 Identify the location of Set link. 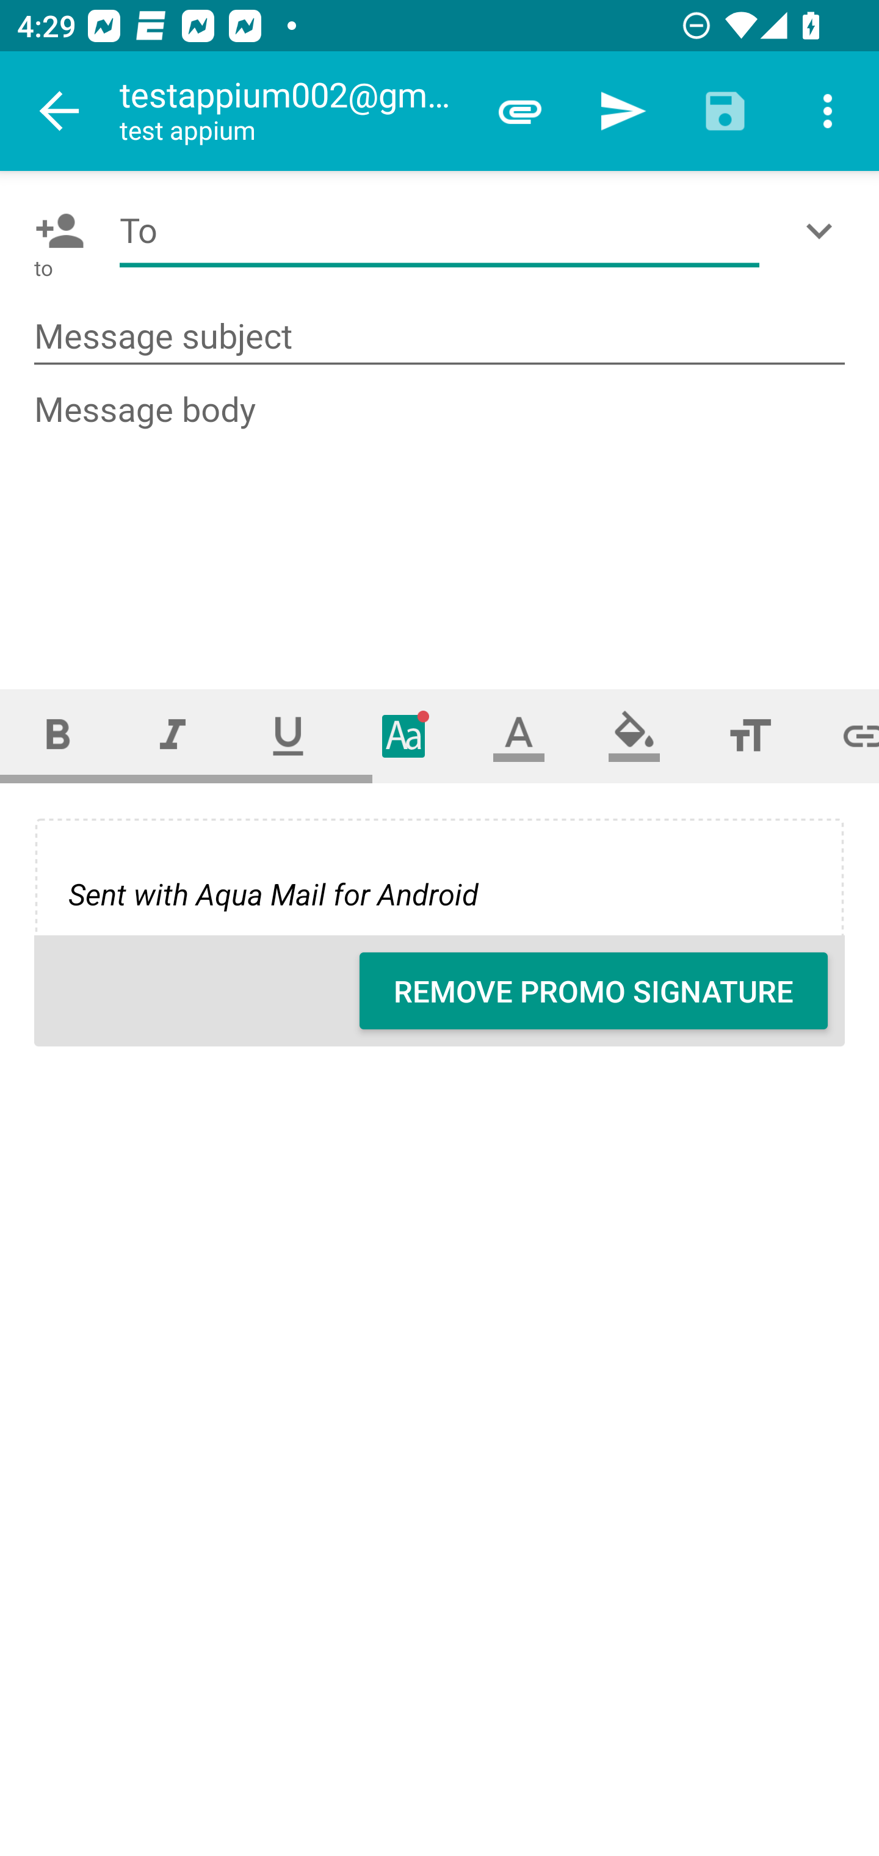
(844, 735).